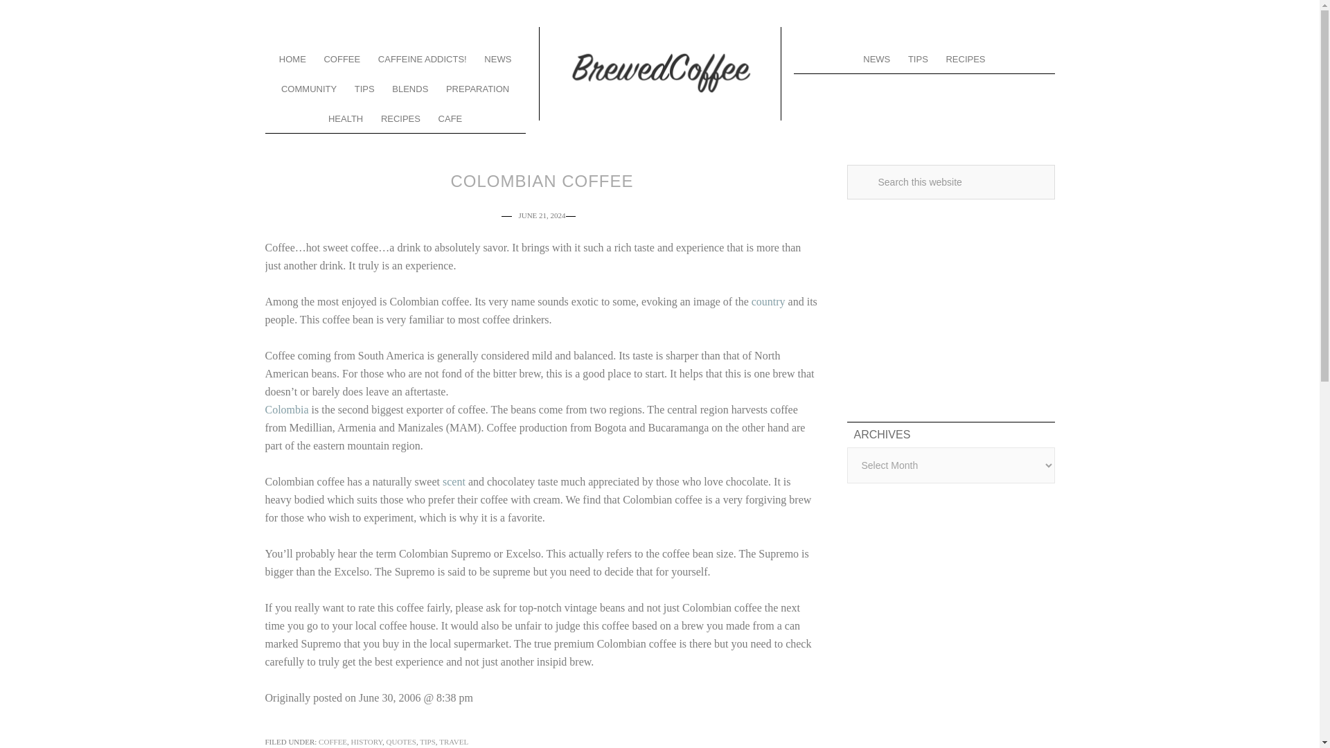  What do you see at coordinates (423, 58) in the screenshot?
I see `CAFFEINE ADDICTS!` at bounding box center [423, 58].